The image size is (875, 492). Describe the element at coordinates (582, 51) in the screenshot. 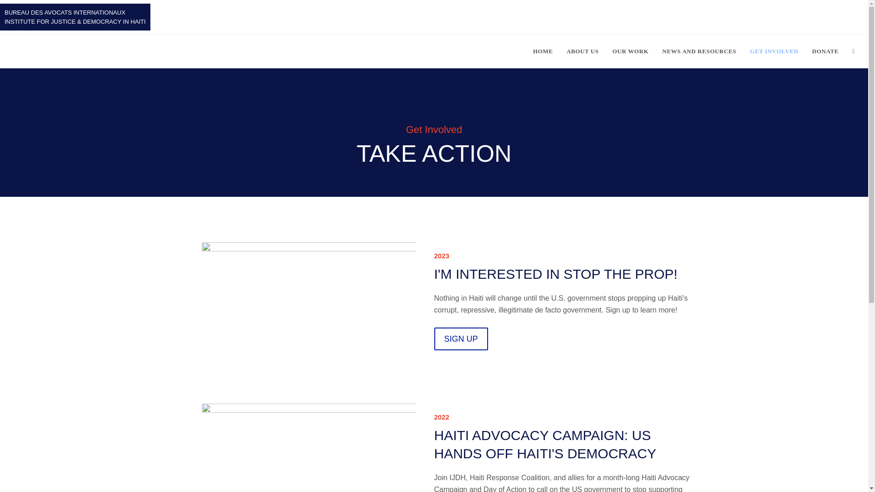

I see `ABOUT US` at that location.